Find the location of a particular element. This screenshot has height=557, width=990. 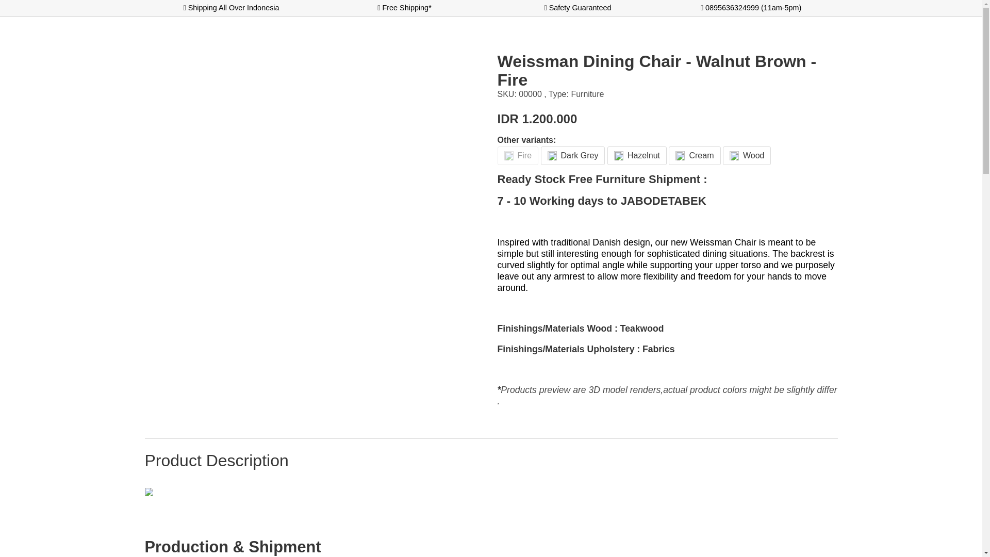

Fire is located at coordinates (518, 156).